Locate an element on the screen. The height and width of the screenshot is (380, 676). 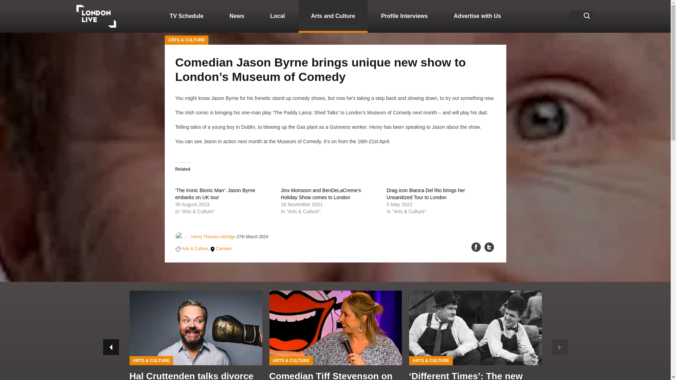
News is located at coordinates (237, 16).